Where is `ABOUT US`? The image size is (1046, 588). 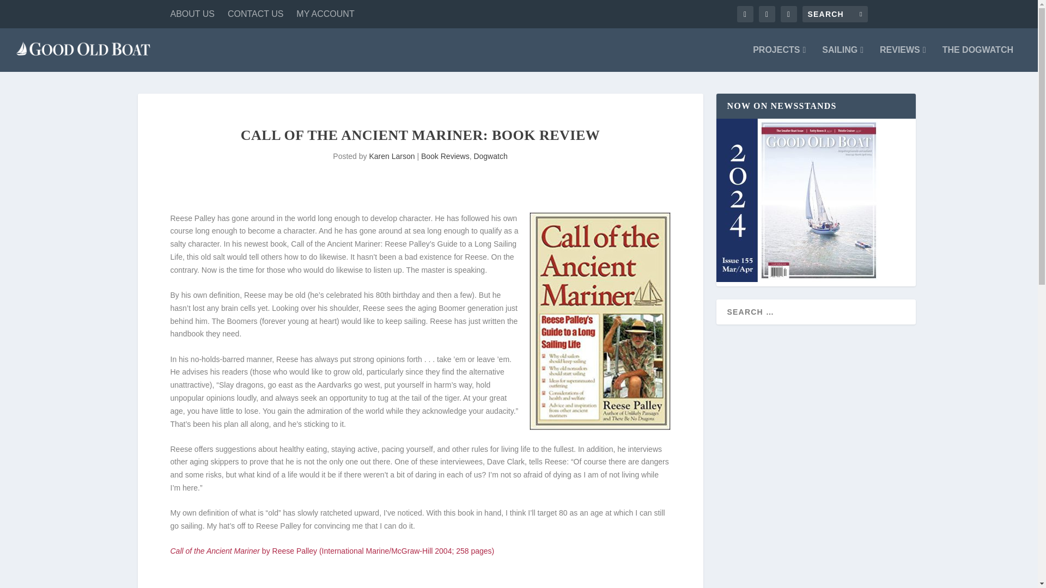 ABOUT US is located at coordinates (192, 14).